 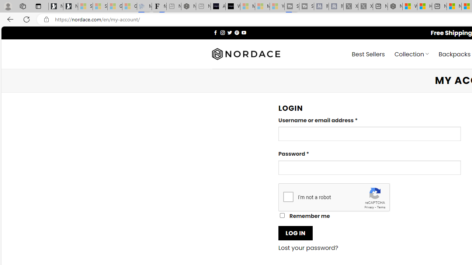 I want to click on Follow on Twitter, so click(x=229, y=32).